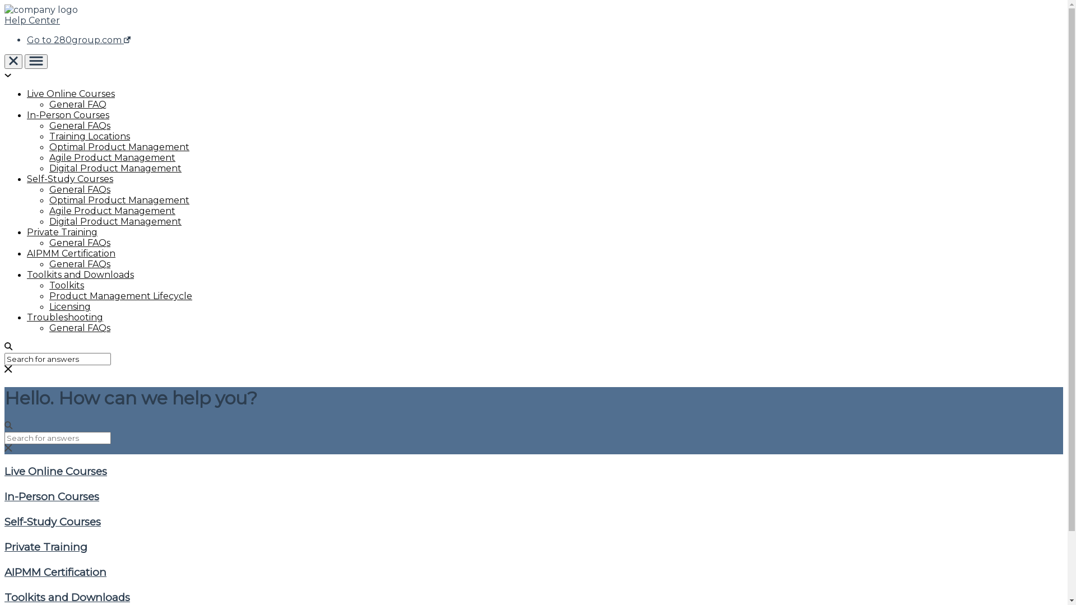 This screenshot has height=605, width=1076. I want to click on Product Management Lifecycle, so click(121, 296).